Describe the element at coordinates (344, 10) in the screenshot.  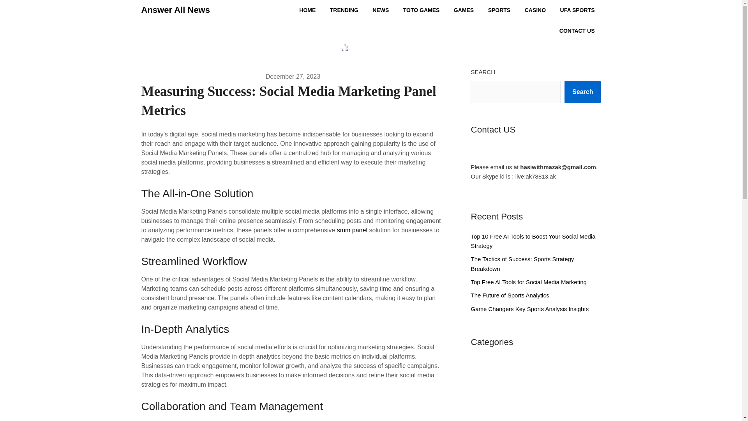
I see `TRENDING` at that location.